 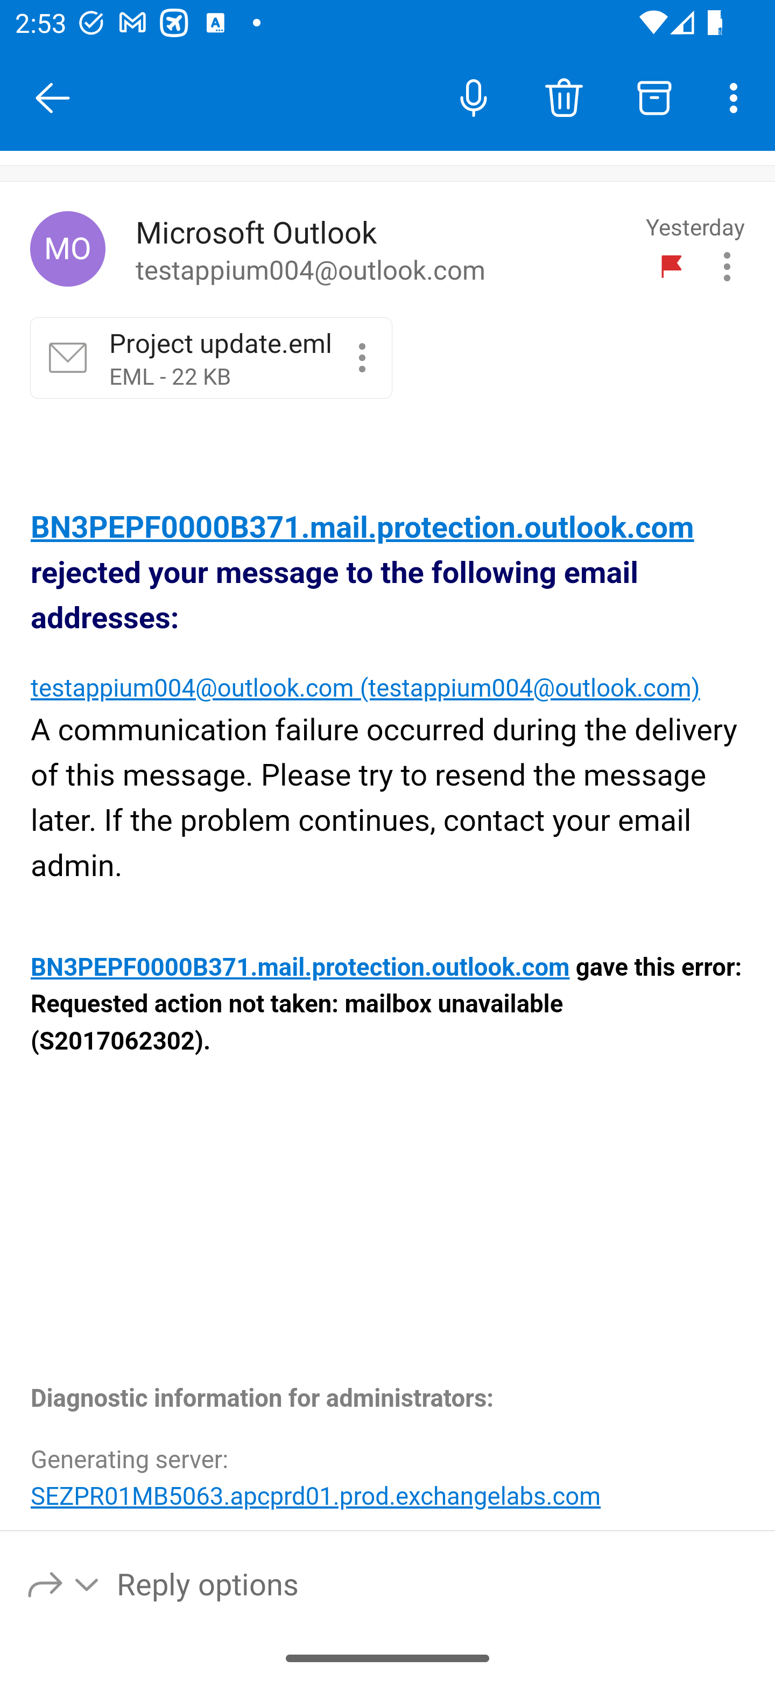 What do you see at coordinates (654, 97) in the screenshot?
I see `Archive` at bounding box center [654, 97].